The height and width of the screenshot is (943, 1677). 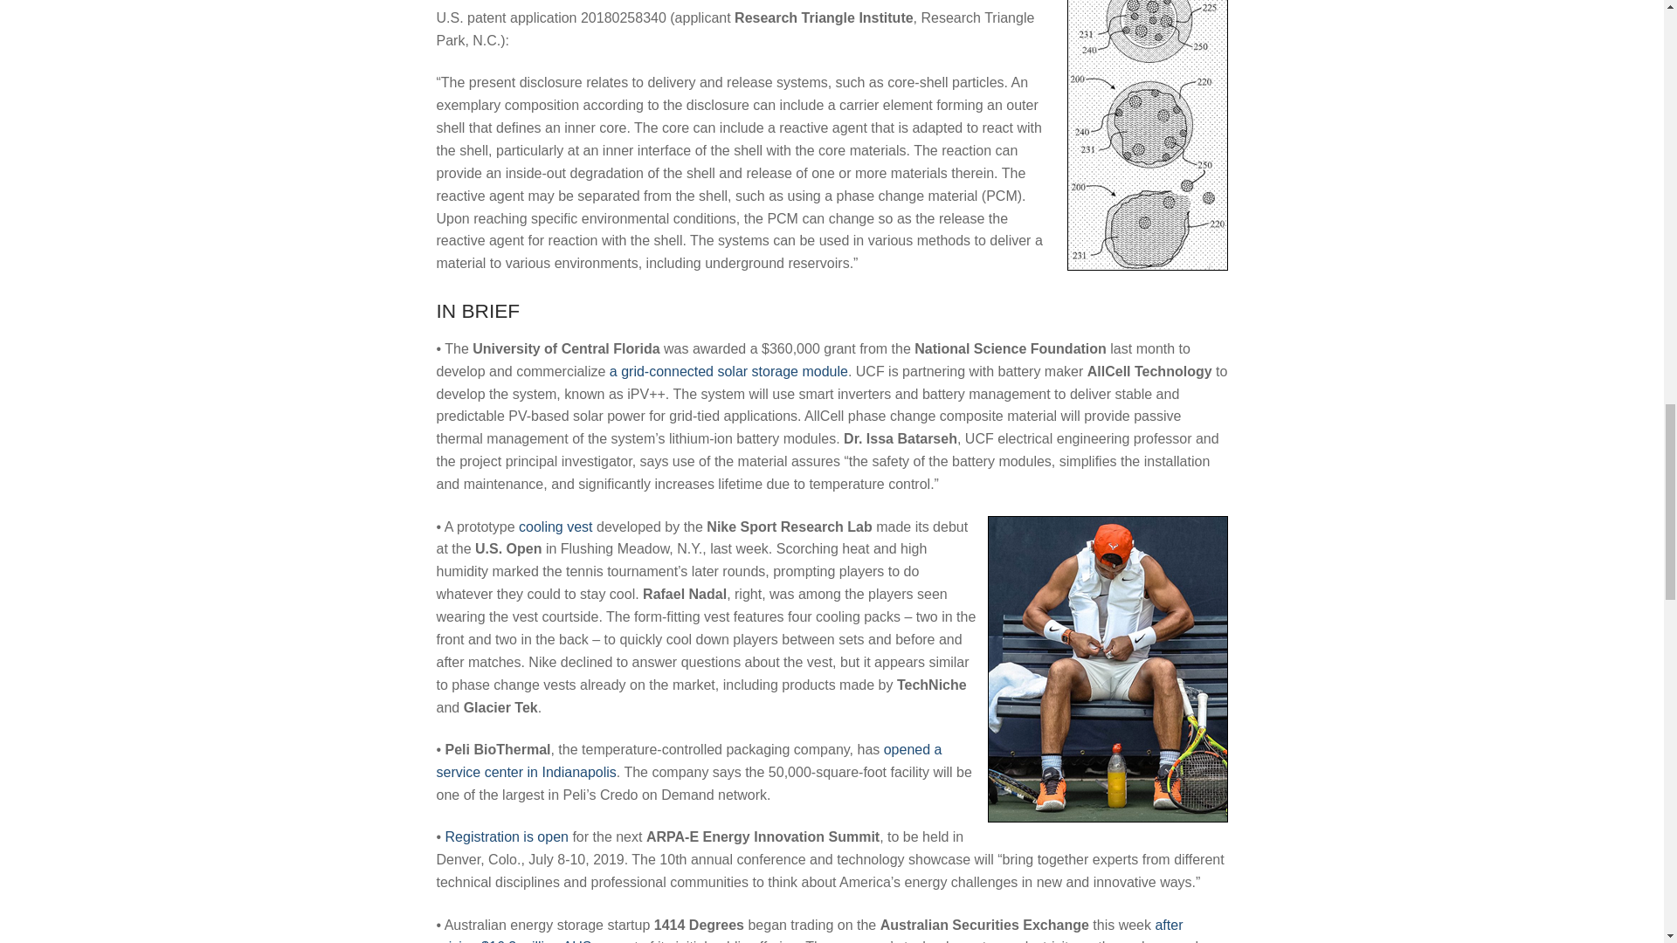 I want to click on Registration is open, so click(x=507, y=836).